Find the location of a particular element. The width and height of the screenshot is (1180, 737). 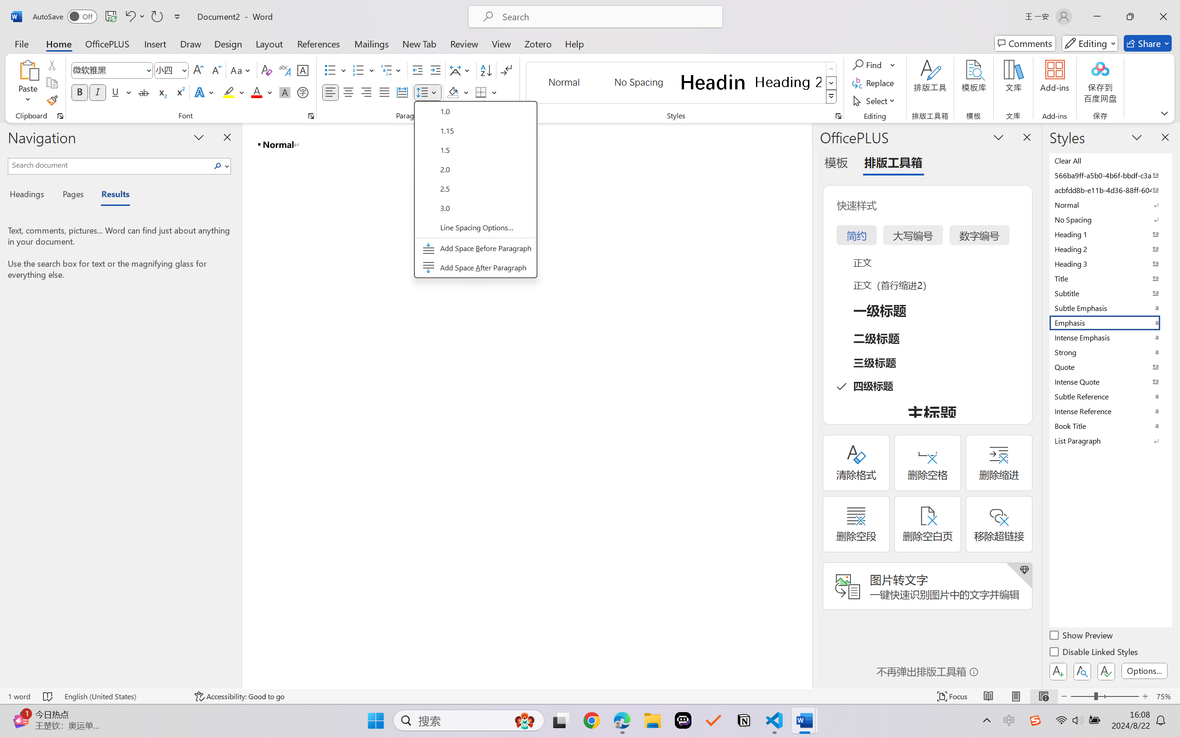

Heading 2 is located at coordinates (788, 82).